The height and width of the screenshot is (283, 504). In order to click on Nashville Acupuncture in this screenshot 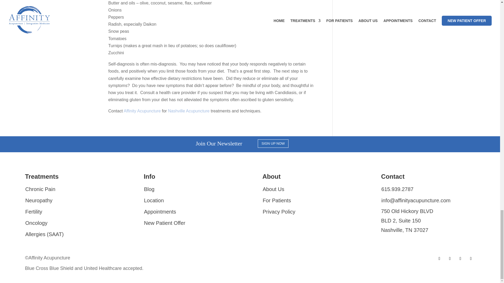, I will do `click(188, 111)`.